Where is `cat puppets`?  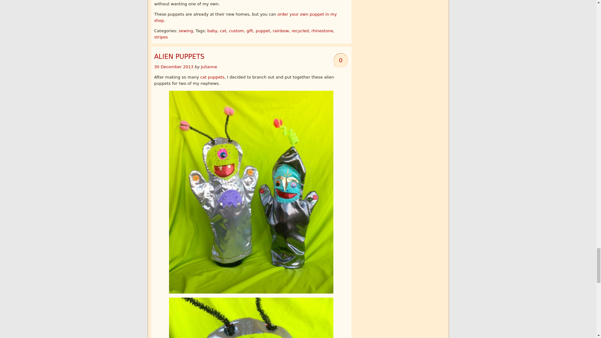 cat puppets is located at coordinates (245, 17).